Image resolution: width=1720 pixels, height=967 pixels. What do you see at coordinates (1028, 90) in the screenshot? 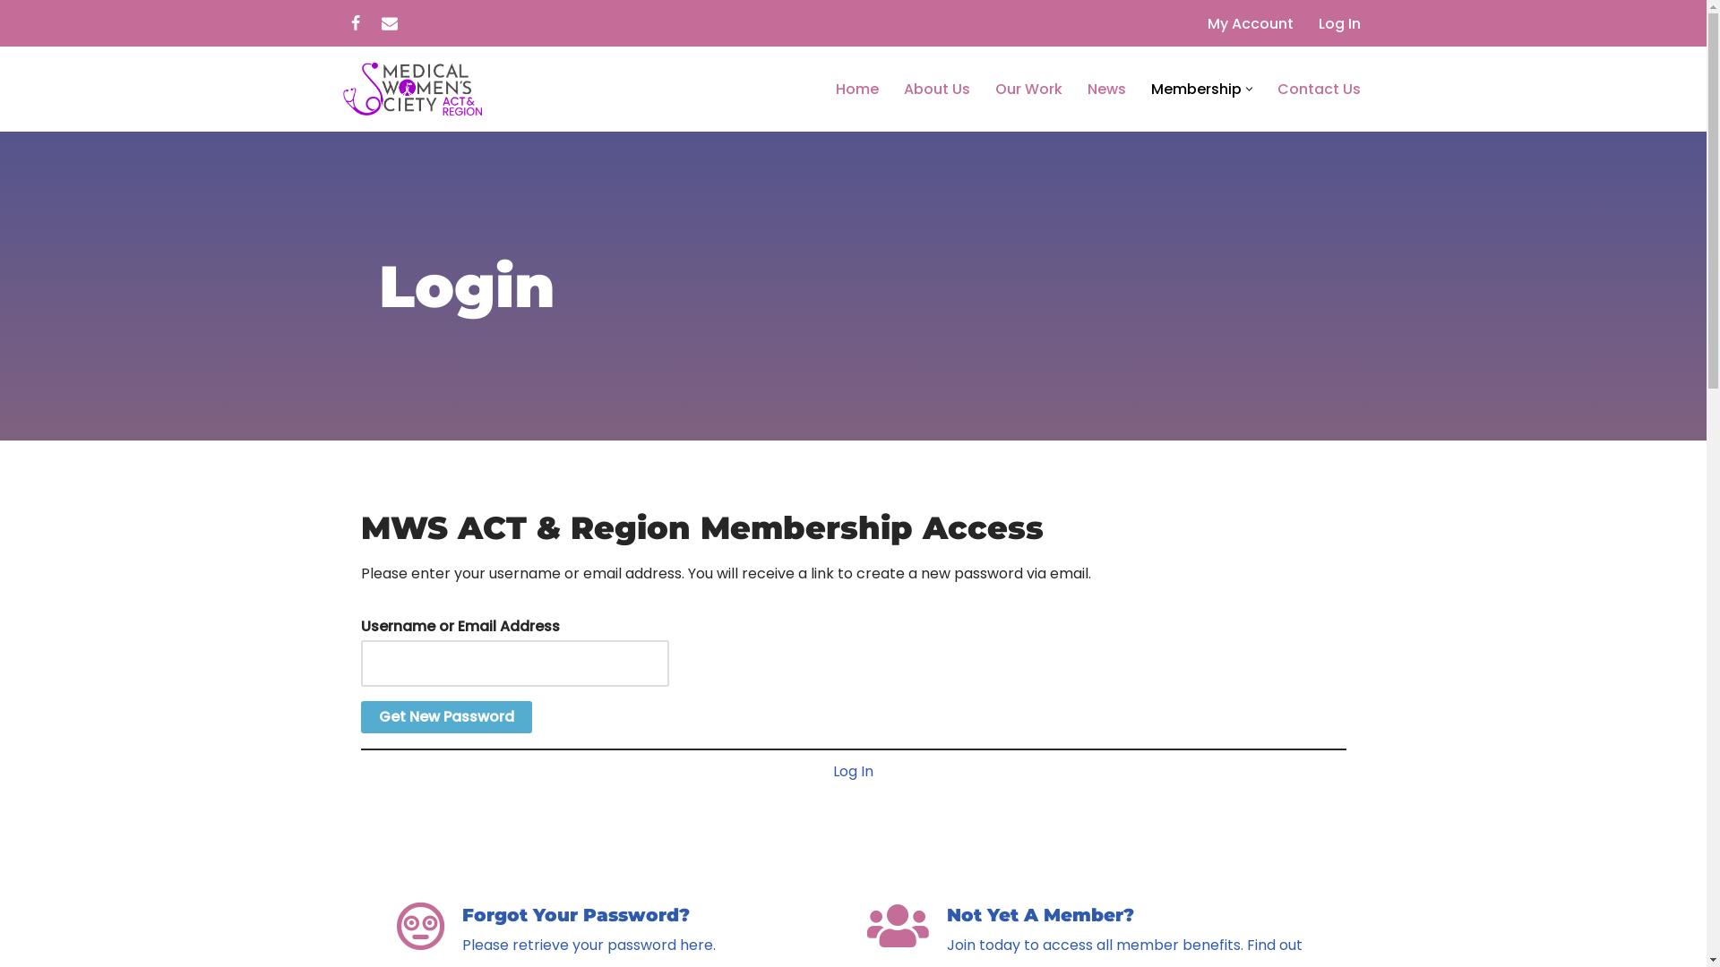
I see `Our Work` at bounding box center [1028, 90].